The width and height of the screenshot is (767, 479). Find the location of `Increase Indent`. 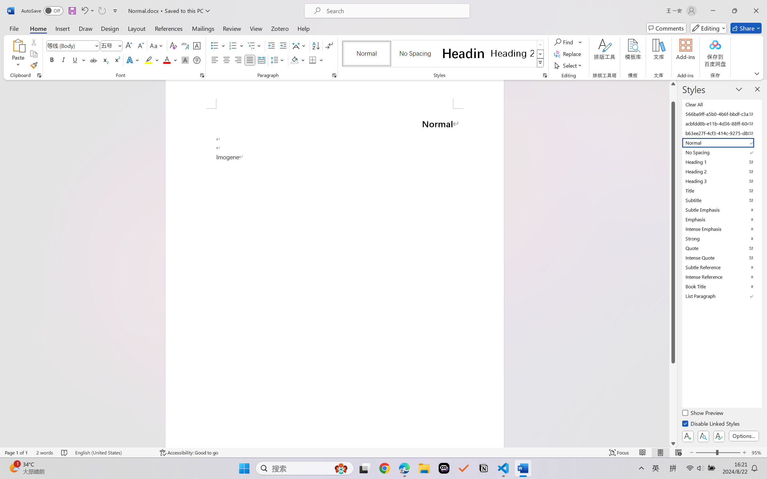

Increase Indent is located at coordinates (283, 46).